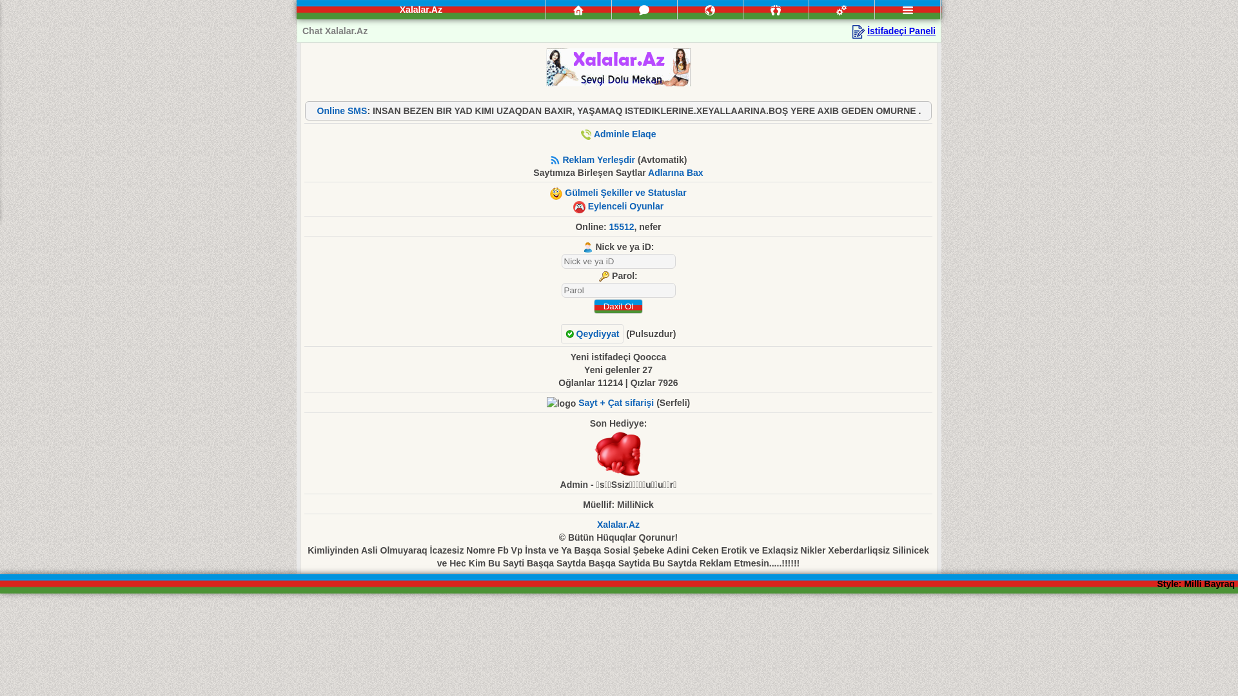 Image resolution: width=1238 pixels, height=696 pixels. What do you see at coordinates (618, 262) in the screenshot?
I see `nick` at bounding box center [618, 262].